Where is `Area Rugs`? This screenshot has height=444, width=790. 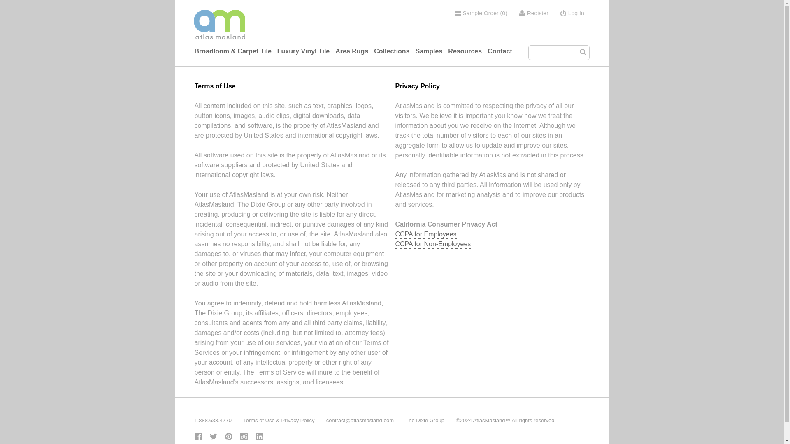 Area Rugs is located at coordinates (351, 51).